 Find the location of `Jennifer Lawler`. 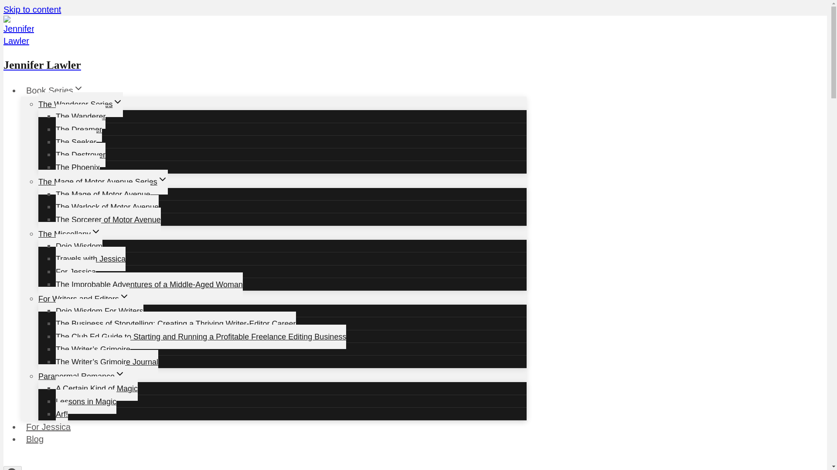

Jennifer Lawler is located at coordinates (265, 54).